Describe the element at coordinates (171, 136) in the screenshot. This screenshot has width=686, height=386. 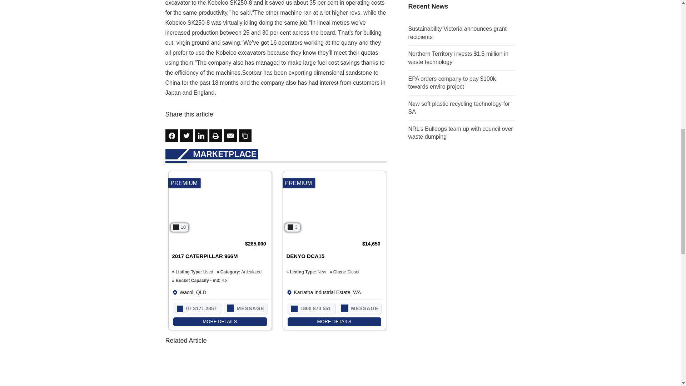
I see `Share on Facebook` at that location.